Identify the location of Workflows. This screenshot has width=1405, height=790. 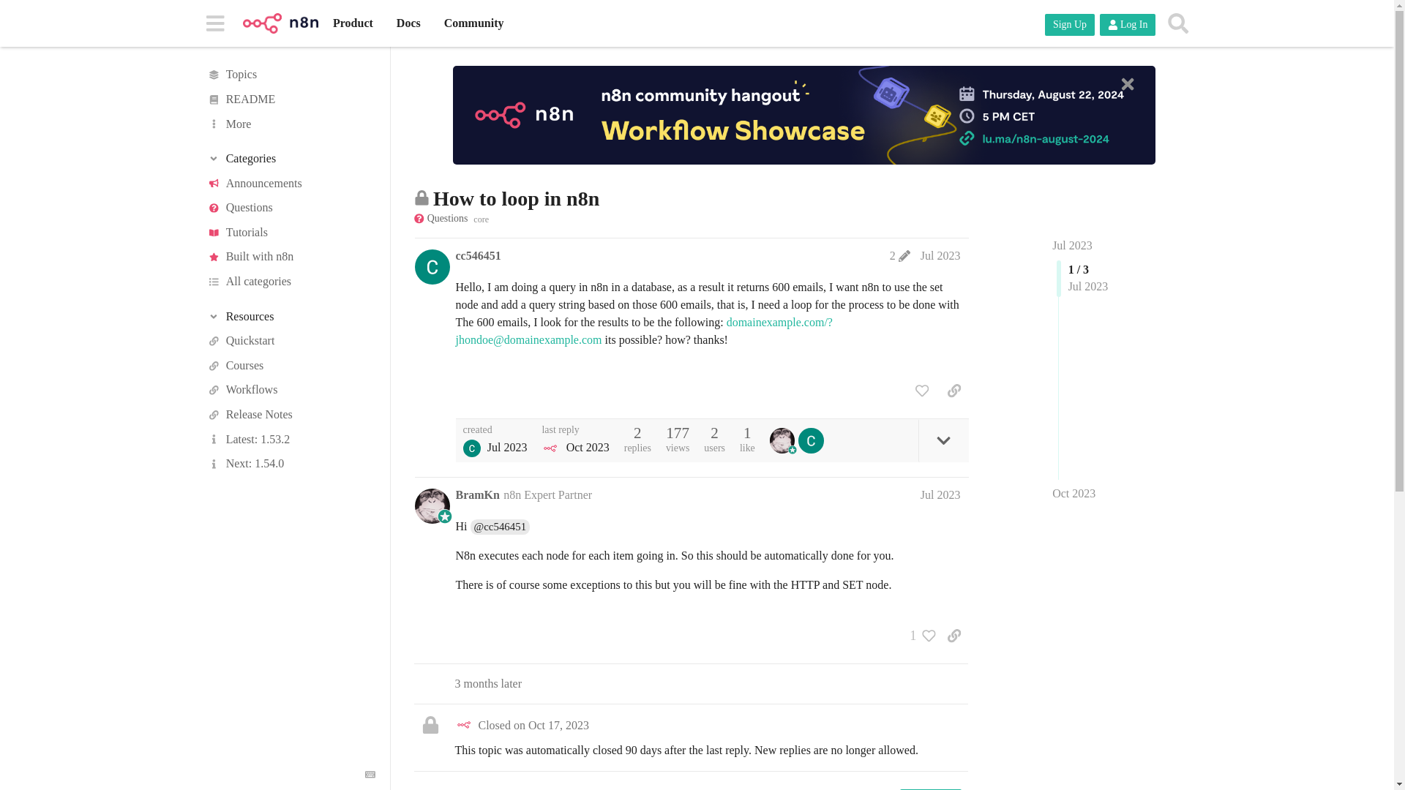
(291, 391).